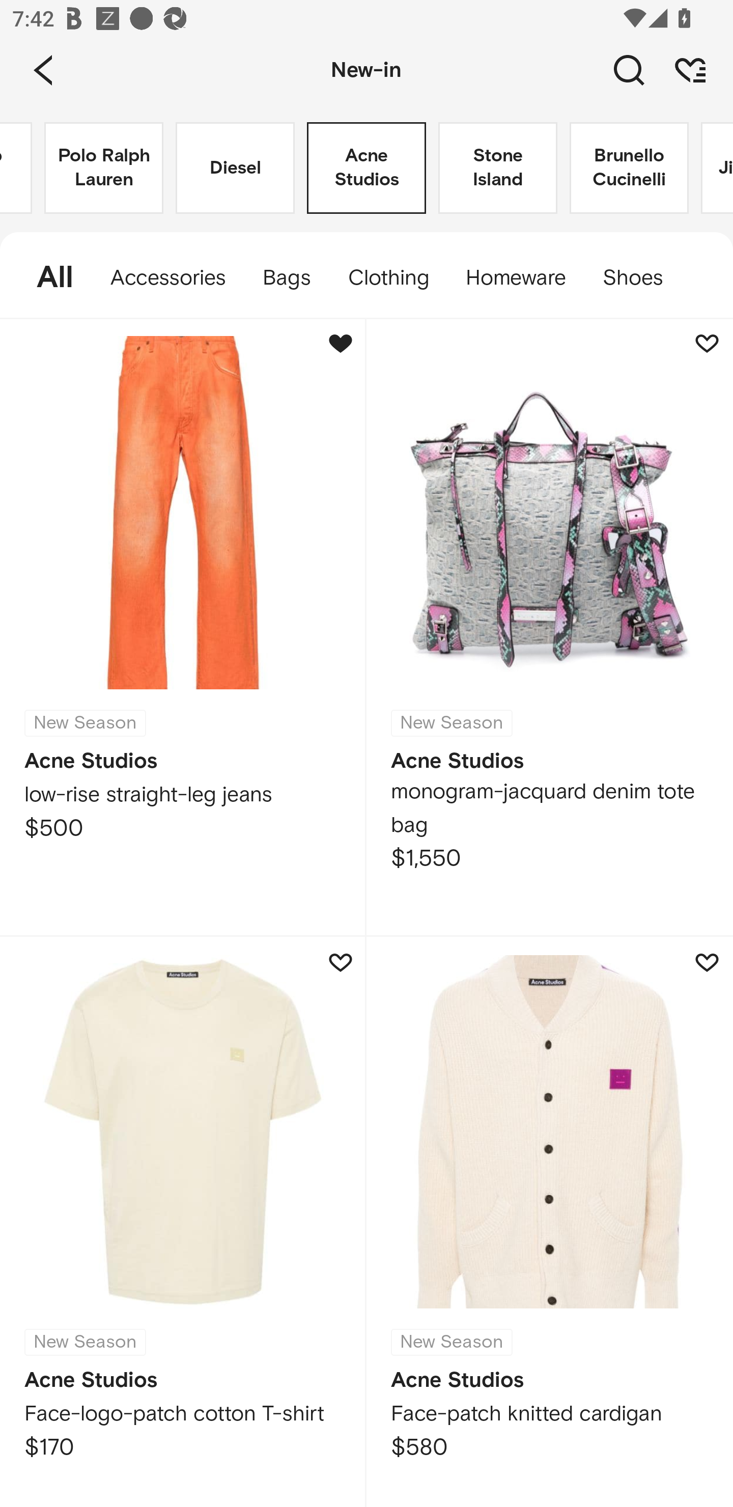 This screenshot has height=1507, width=733. I want to click on Shoes, so click(642, 278).